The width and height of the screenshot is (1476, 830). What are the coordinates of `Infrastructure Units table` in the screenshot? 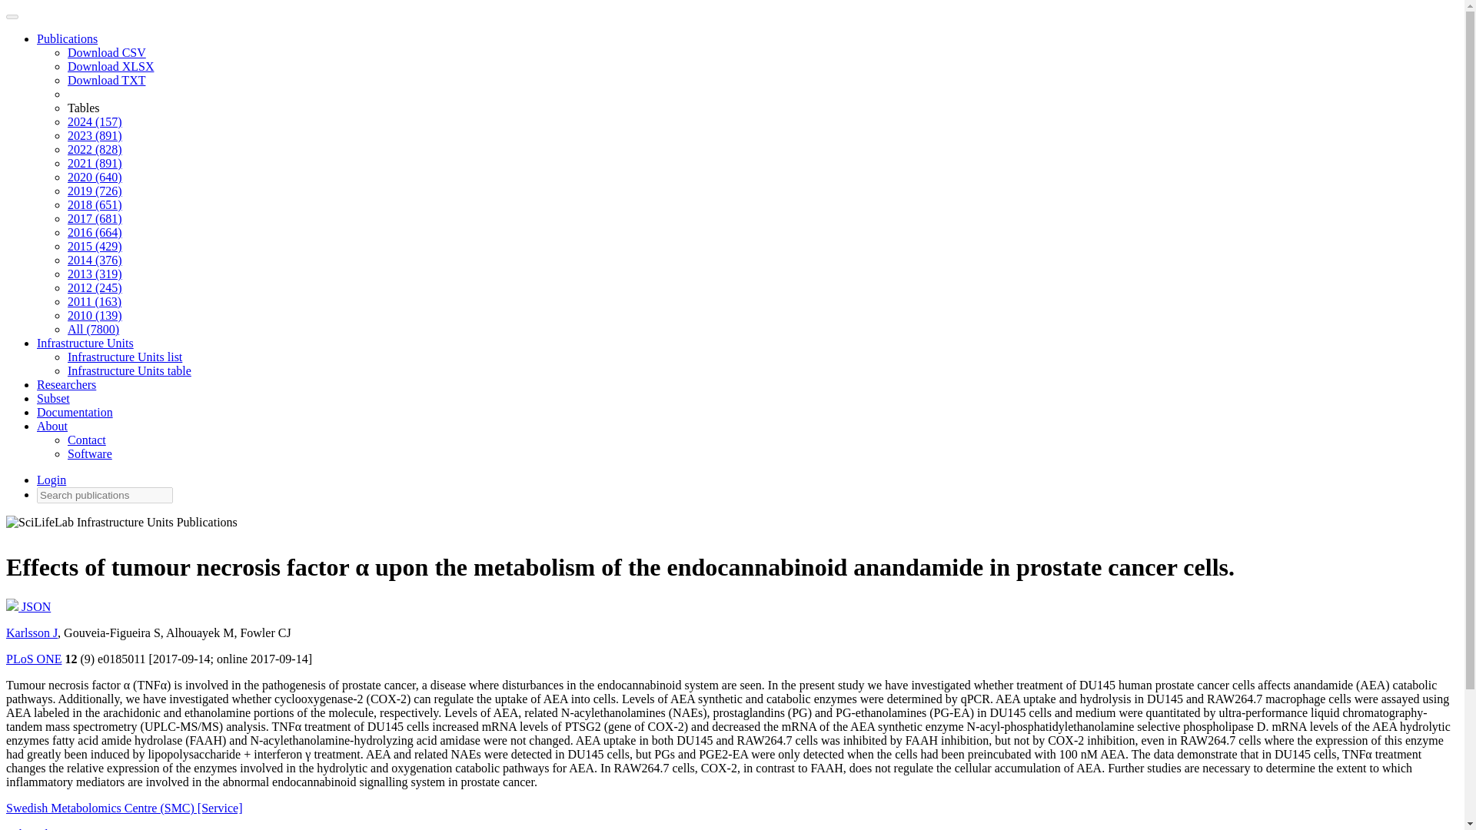 It's located at (129, 370).